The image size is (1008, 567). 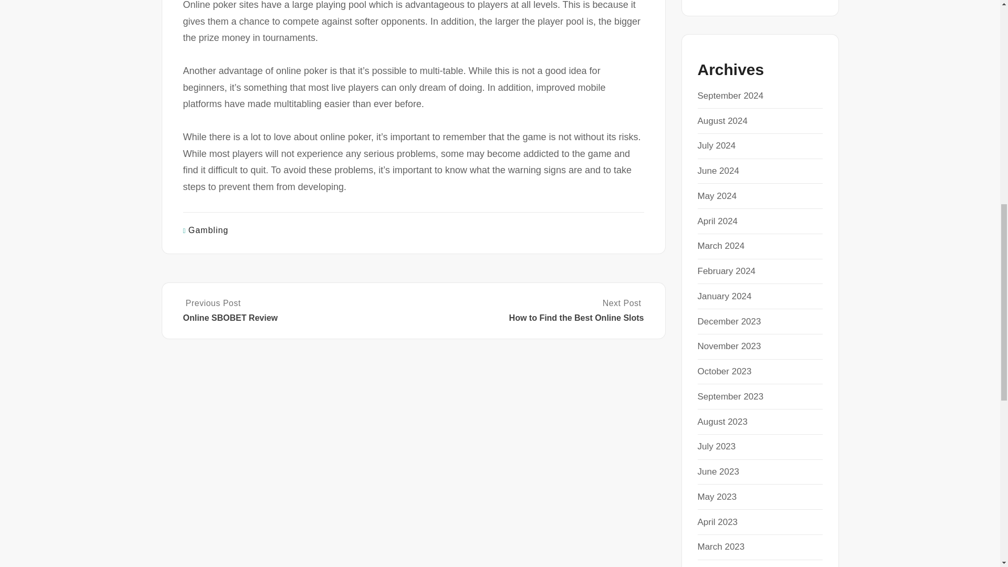 What do you see at coordinates (724, 296) in the screenshot?
I see `January 2024` at bounding box center [724, 296].